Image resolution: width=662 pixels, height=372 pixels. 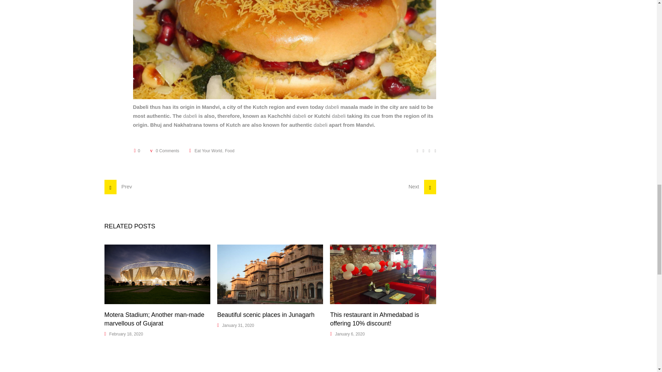 What do you see at coordinates (157, 274) in the screenshot?
I see `Motera Stadium; Another man-made marvellous of Gujarat` at bounding box center [157, 274].